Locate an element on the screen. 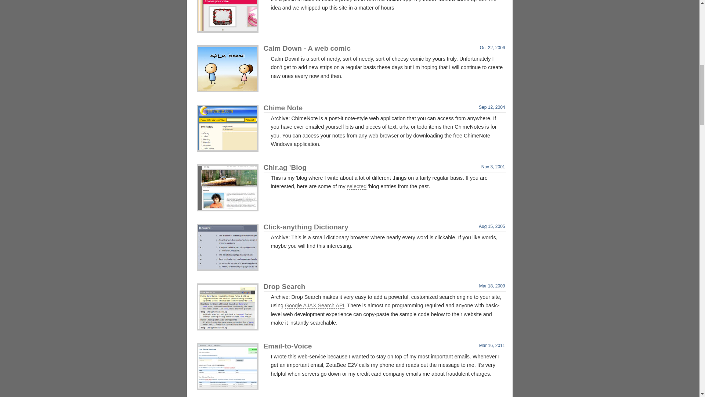 The width and height of the screenshot is (705, 397). Chime Note is located at coordinates (228, 128).